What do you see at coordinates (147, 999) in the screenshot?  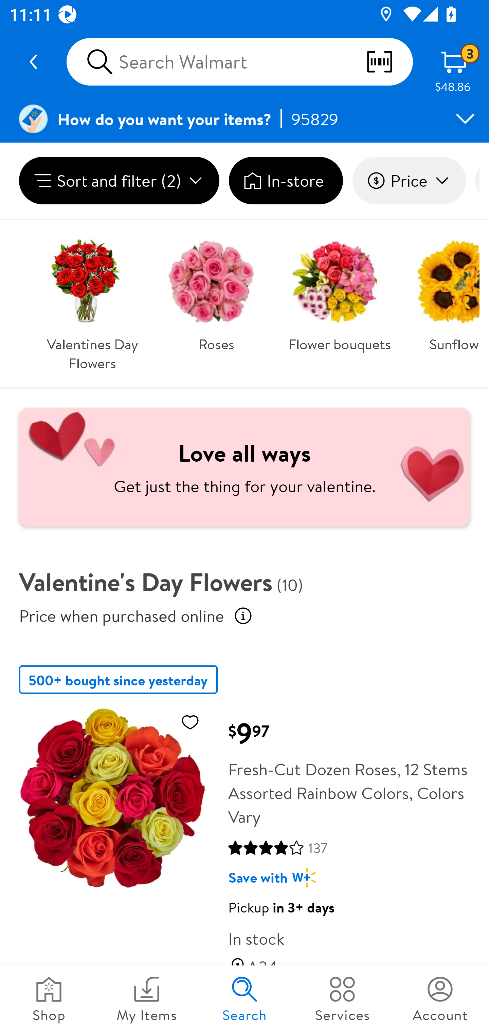 I see `My Items` at bounding box center [147, 999].